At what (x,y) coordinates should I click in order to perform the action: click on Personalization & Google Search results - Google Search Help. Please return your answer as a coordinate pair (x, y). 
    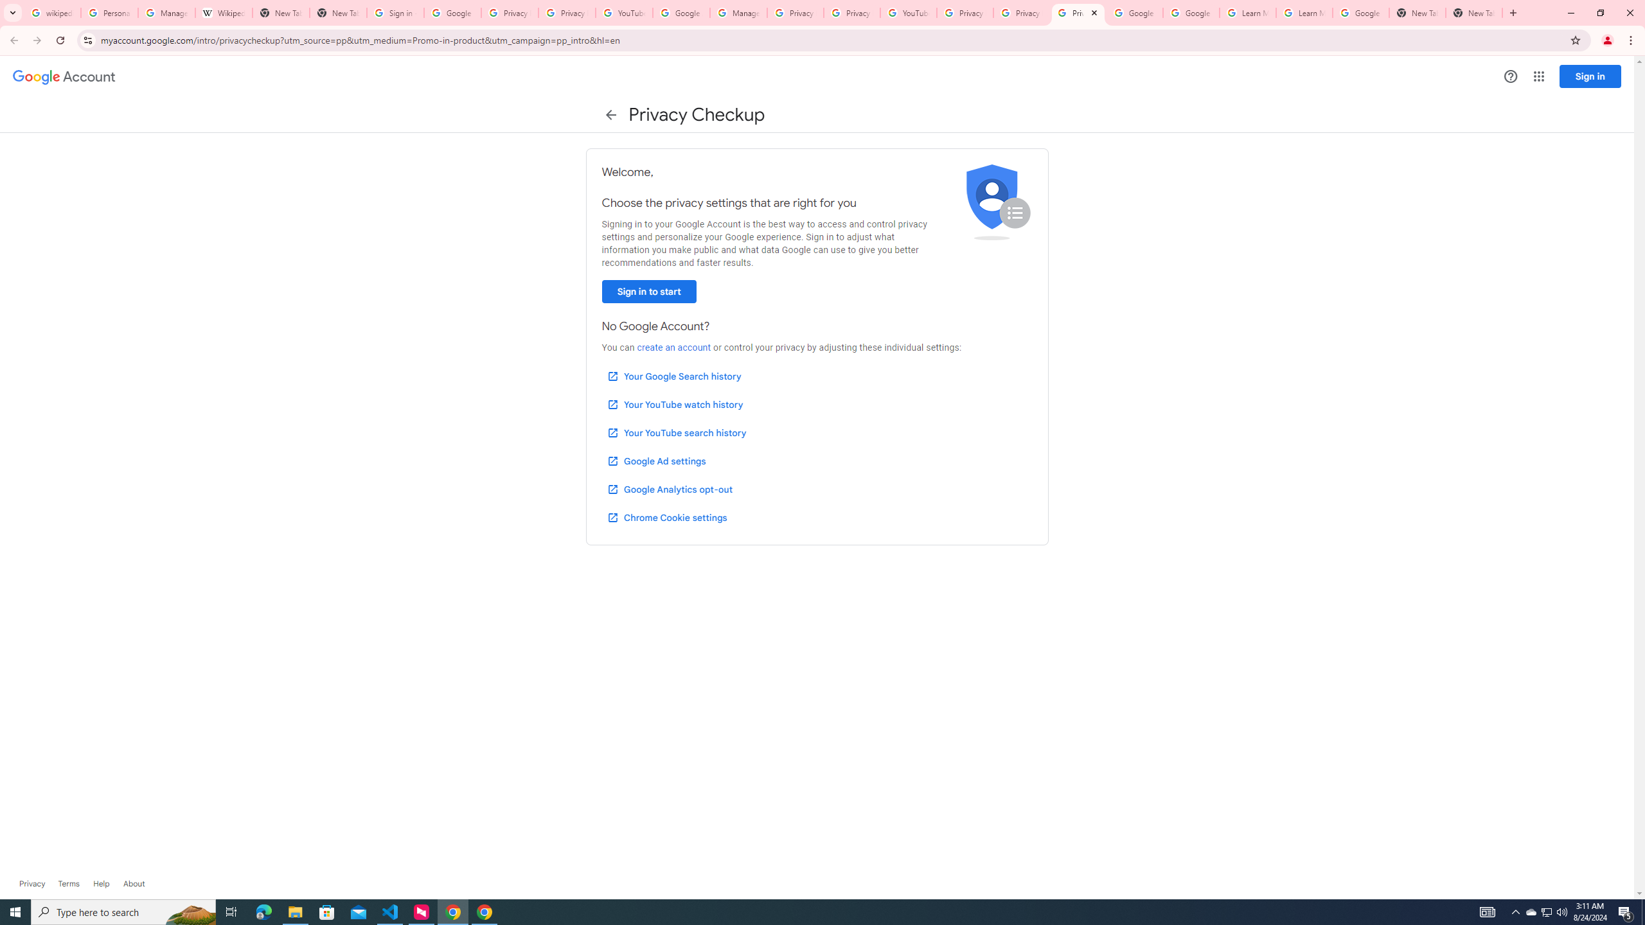
    Looking at the image, I should click on (110, 13).